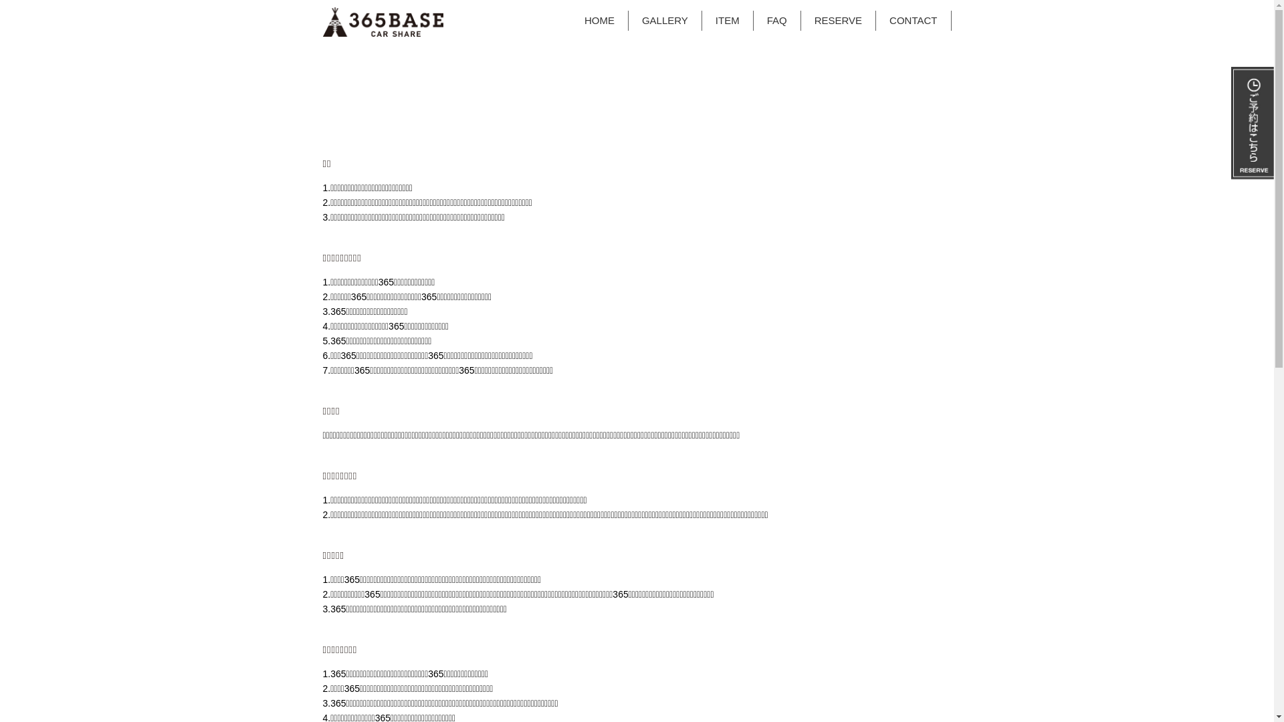 This screenshot has width=1284, height=722. What do you see at coordinates (665, 21) in the screenshot?
I see `GALLERY` at bounding box center [665, 21].